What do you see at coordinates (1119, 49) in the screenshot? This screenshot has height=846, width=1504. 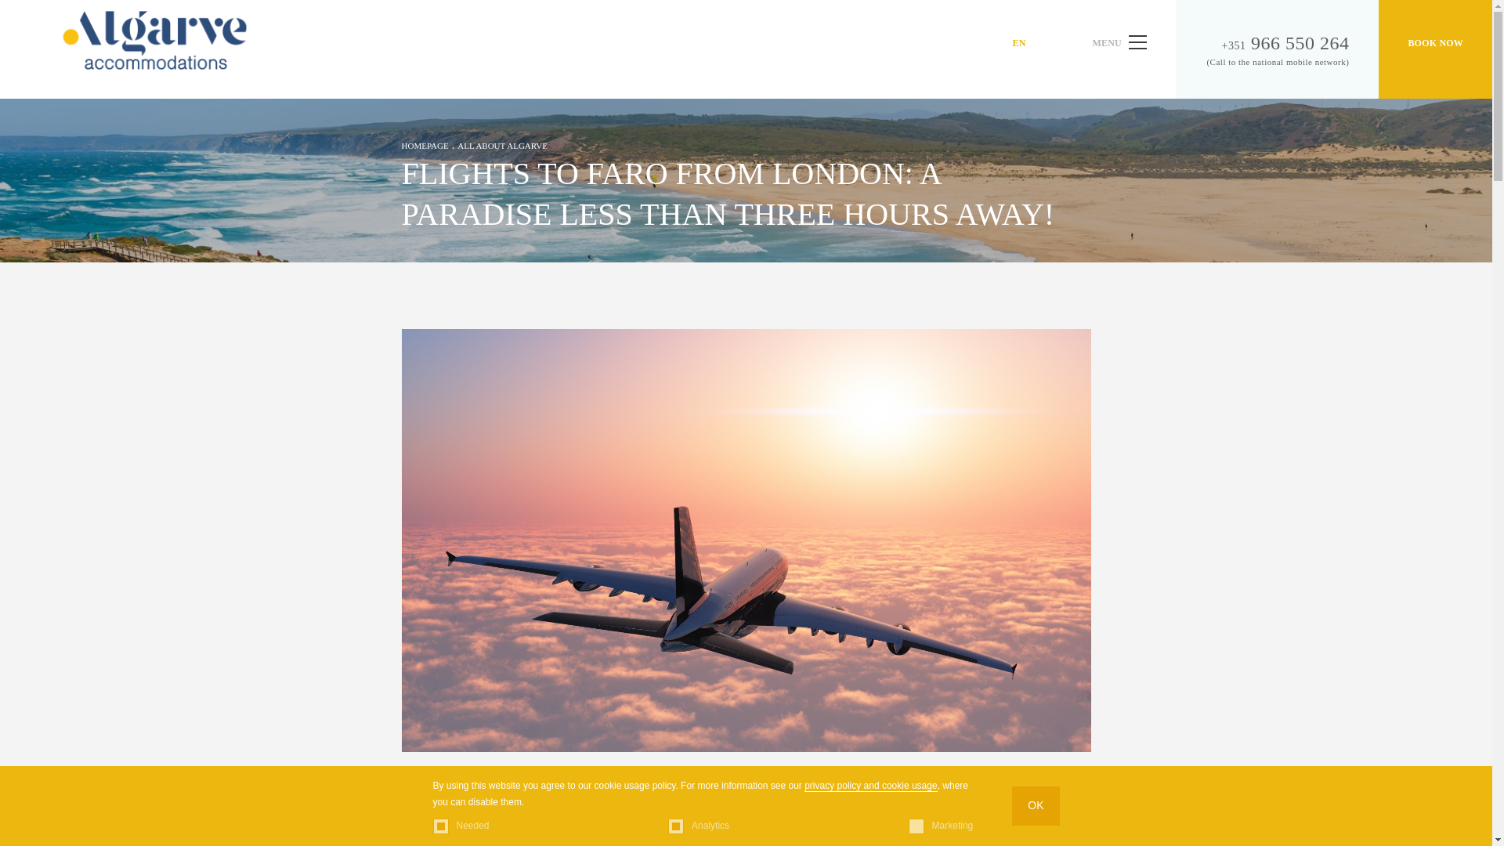 I see `MENU  ` at bounding box center [1119, 49].